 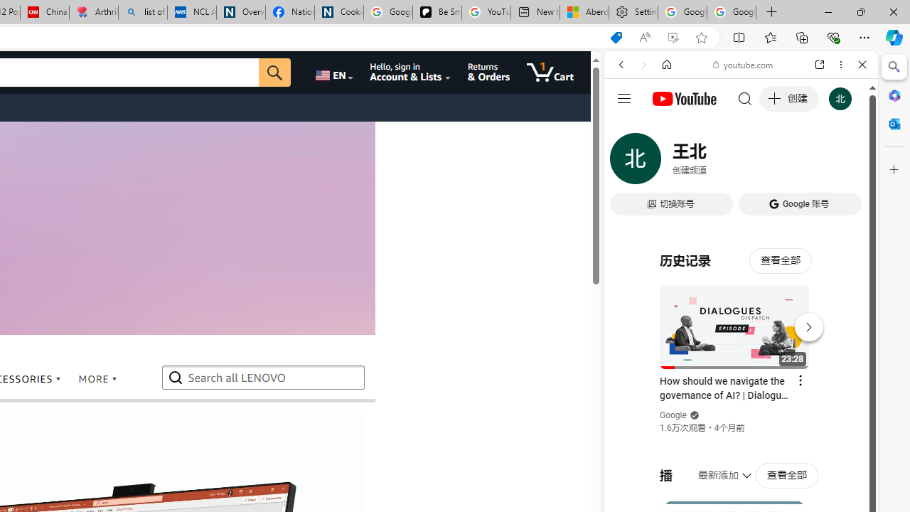 I want to click on Search all LENOVO, so click(x=264, y=377).